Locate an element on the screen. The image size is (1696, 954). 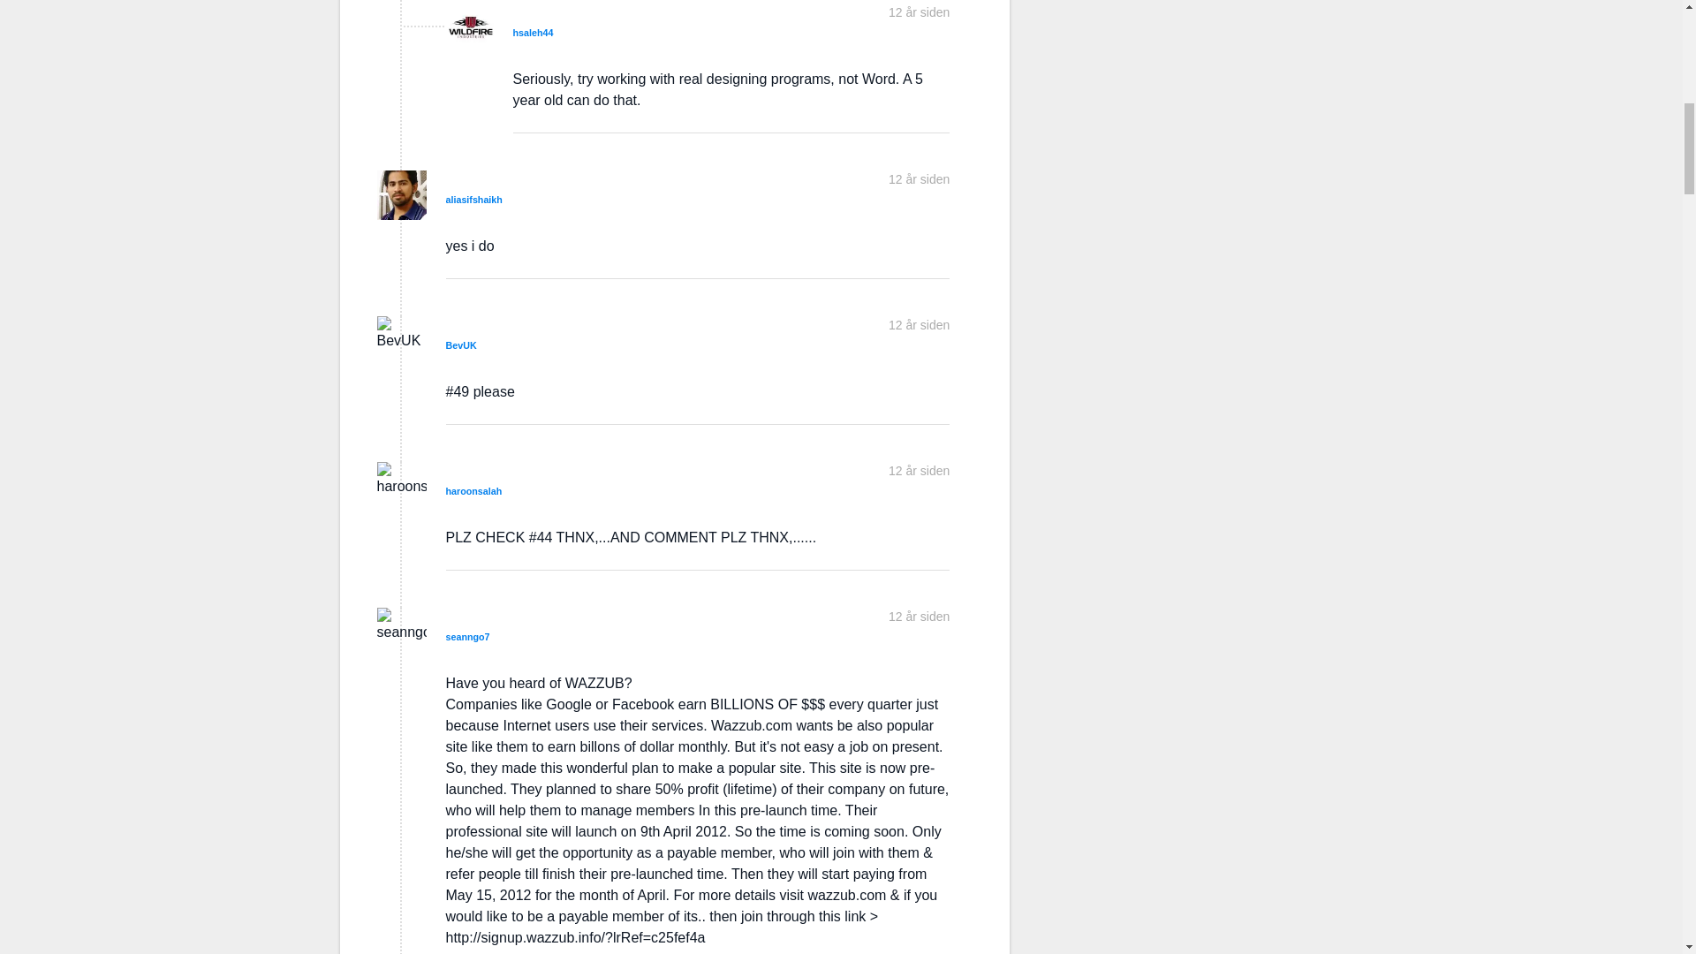
seanngo7 is located at coordinates (466, 636).